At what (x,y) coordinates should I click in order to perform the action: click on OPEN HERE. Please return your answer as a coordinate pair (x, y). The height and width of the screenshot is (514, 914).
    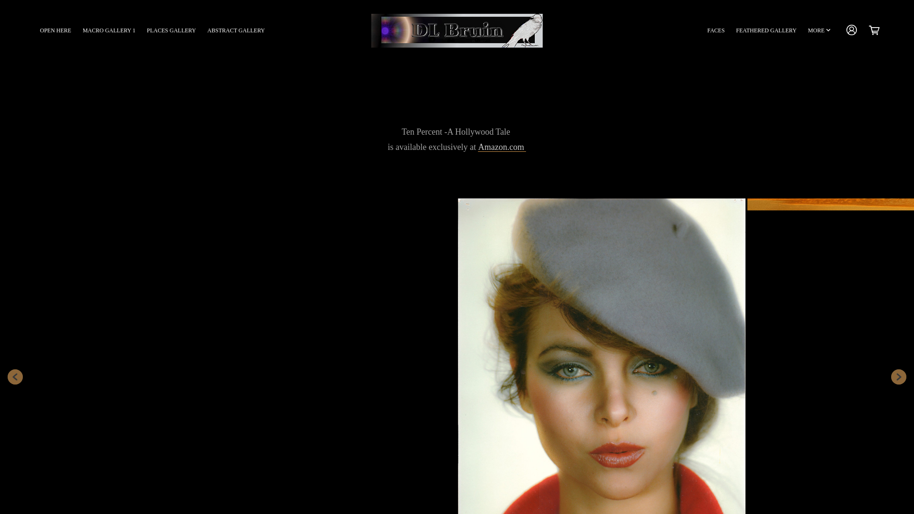
    Looking at the image, I should click on (55, 30).